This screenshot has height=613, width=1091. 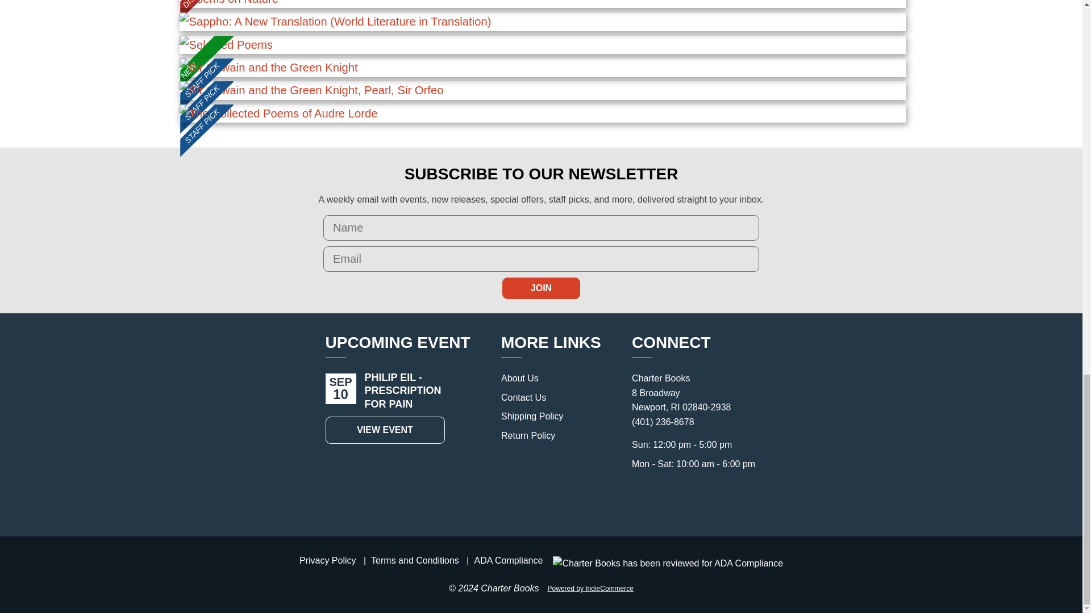 What do you see at coordinates (664, 496) in the screenshot?
I see `Connect with X` at bounding box center [664, 496].